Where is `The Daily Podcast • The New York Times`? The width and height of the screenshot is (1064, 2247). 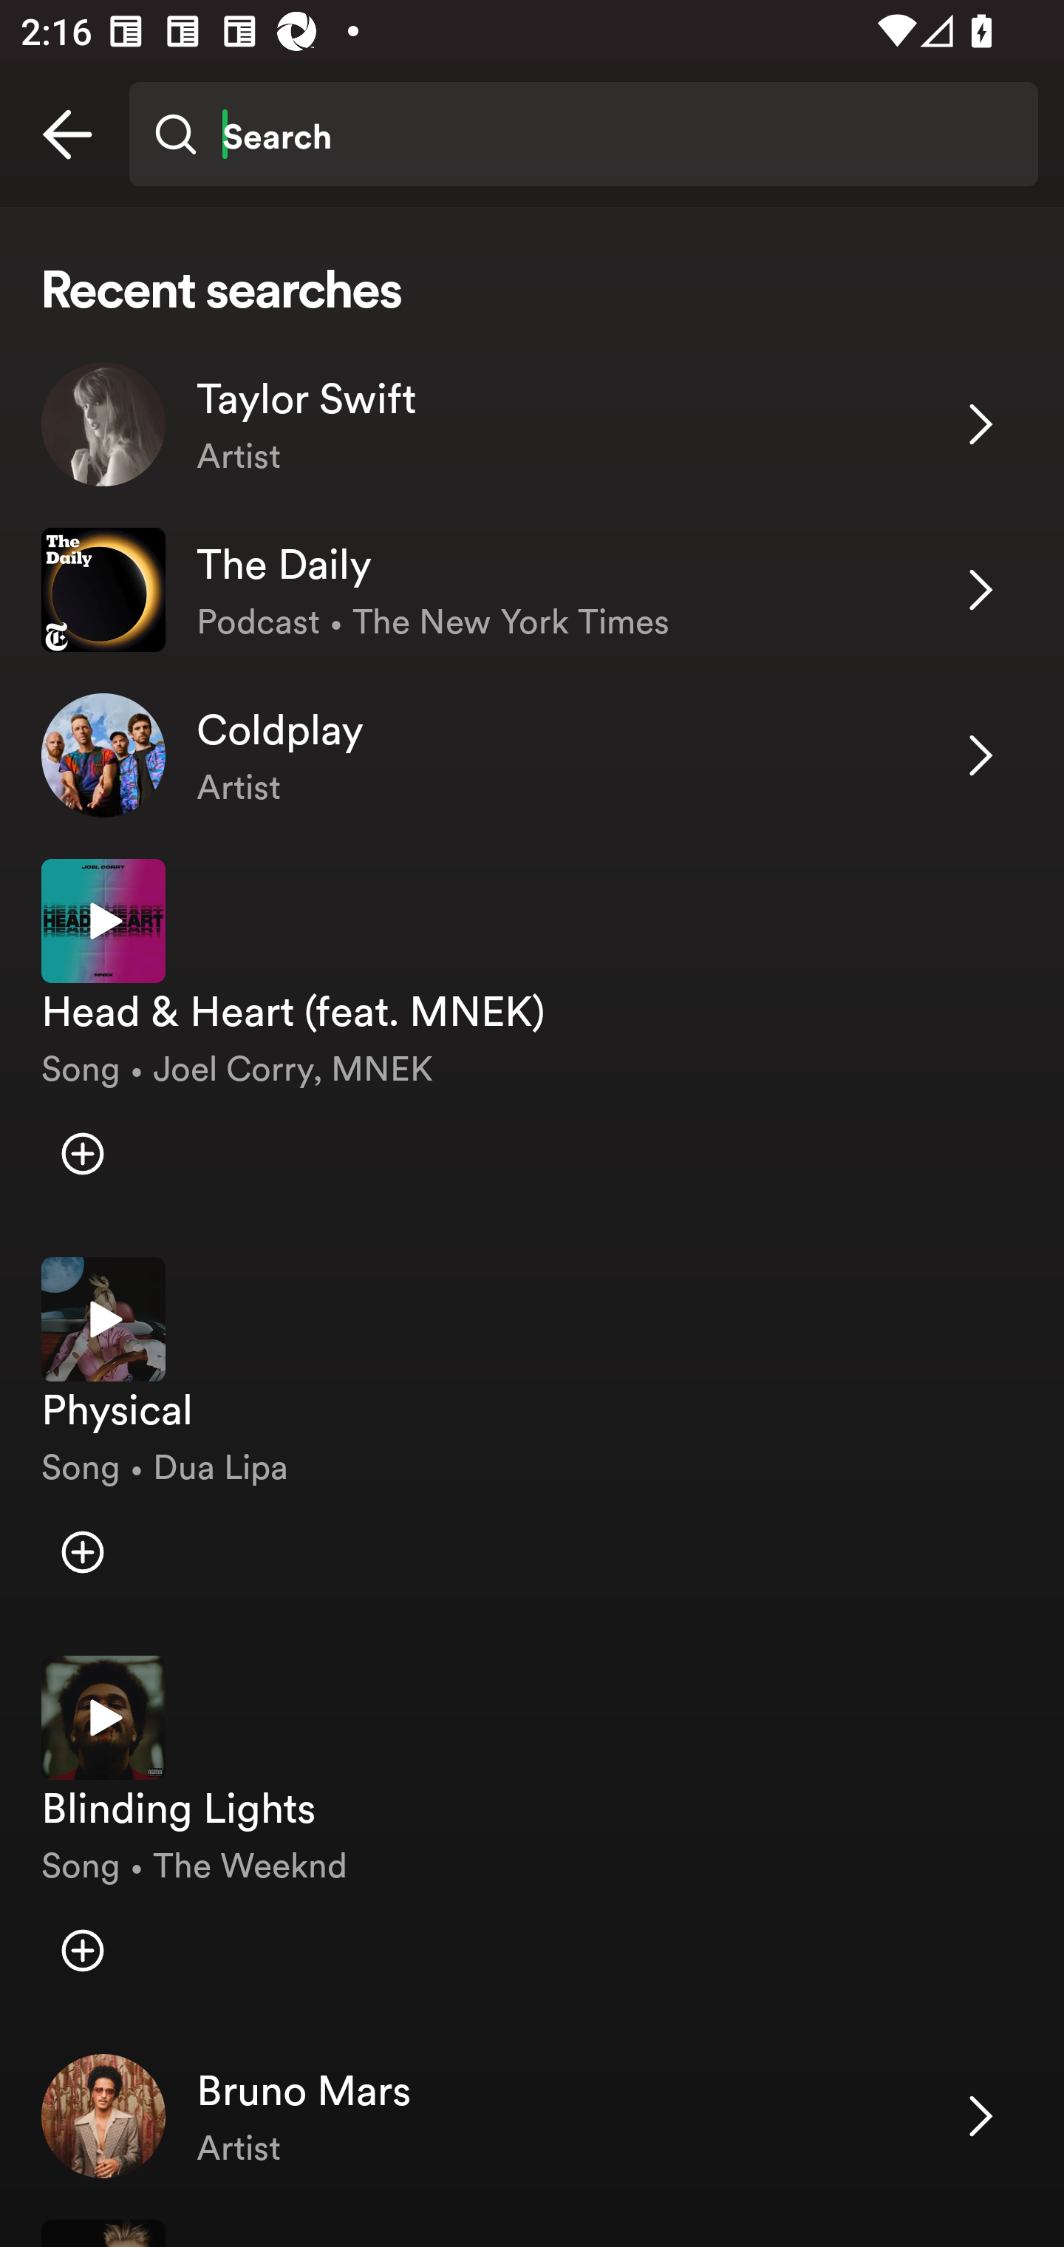 The Daily Podcast • The New York Times is located at coordinates (532, 590).